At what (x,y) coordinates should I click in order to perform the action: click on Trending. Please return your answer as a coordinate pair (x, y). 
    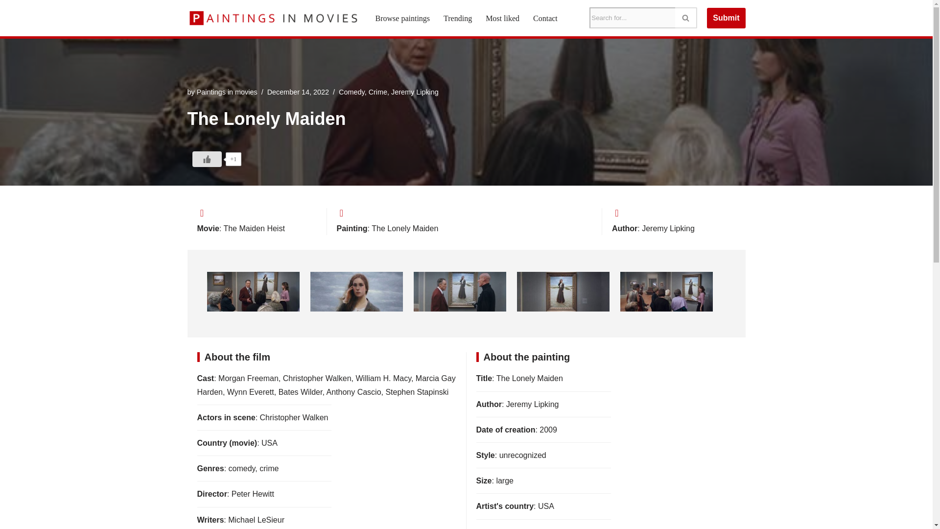
    Looking at the image, I should click on (457, 18).